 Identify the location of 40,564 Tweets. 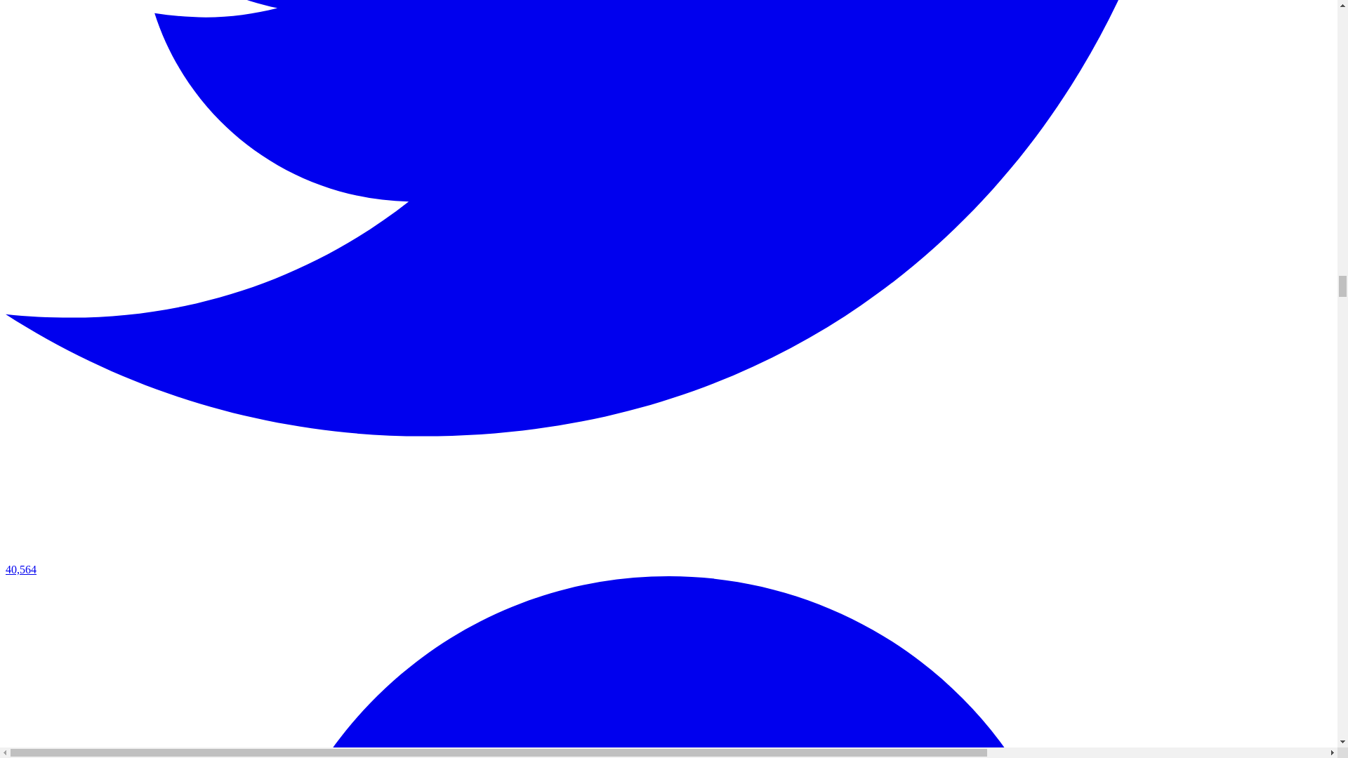
(668, 563).